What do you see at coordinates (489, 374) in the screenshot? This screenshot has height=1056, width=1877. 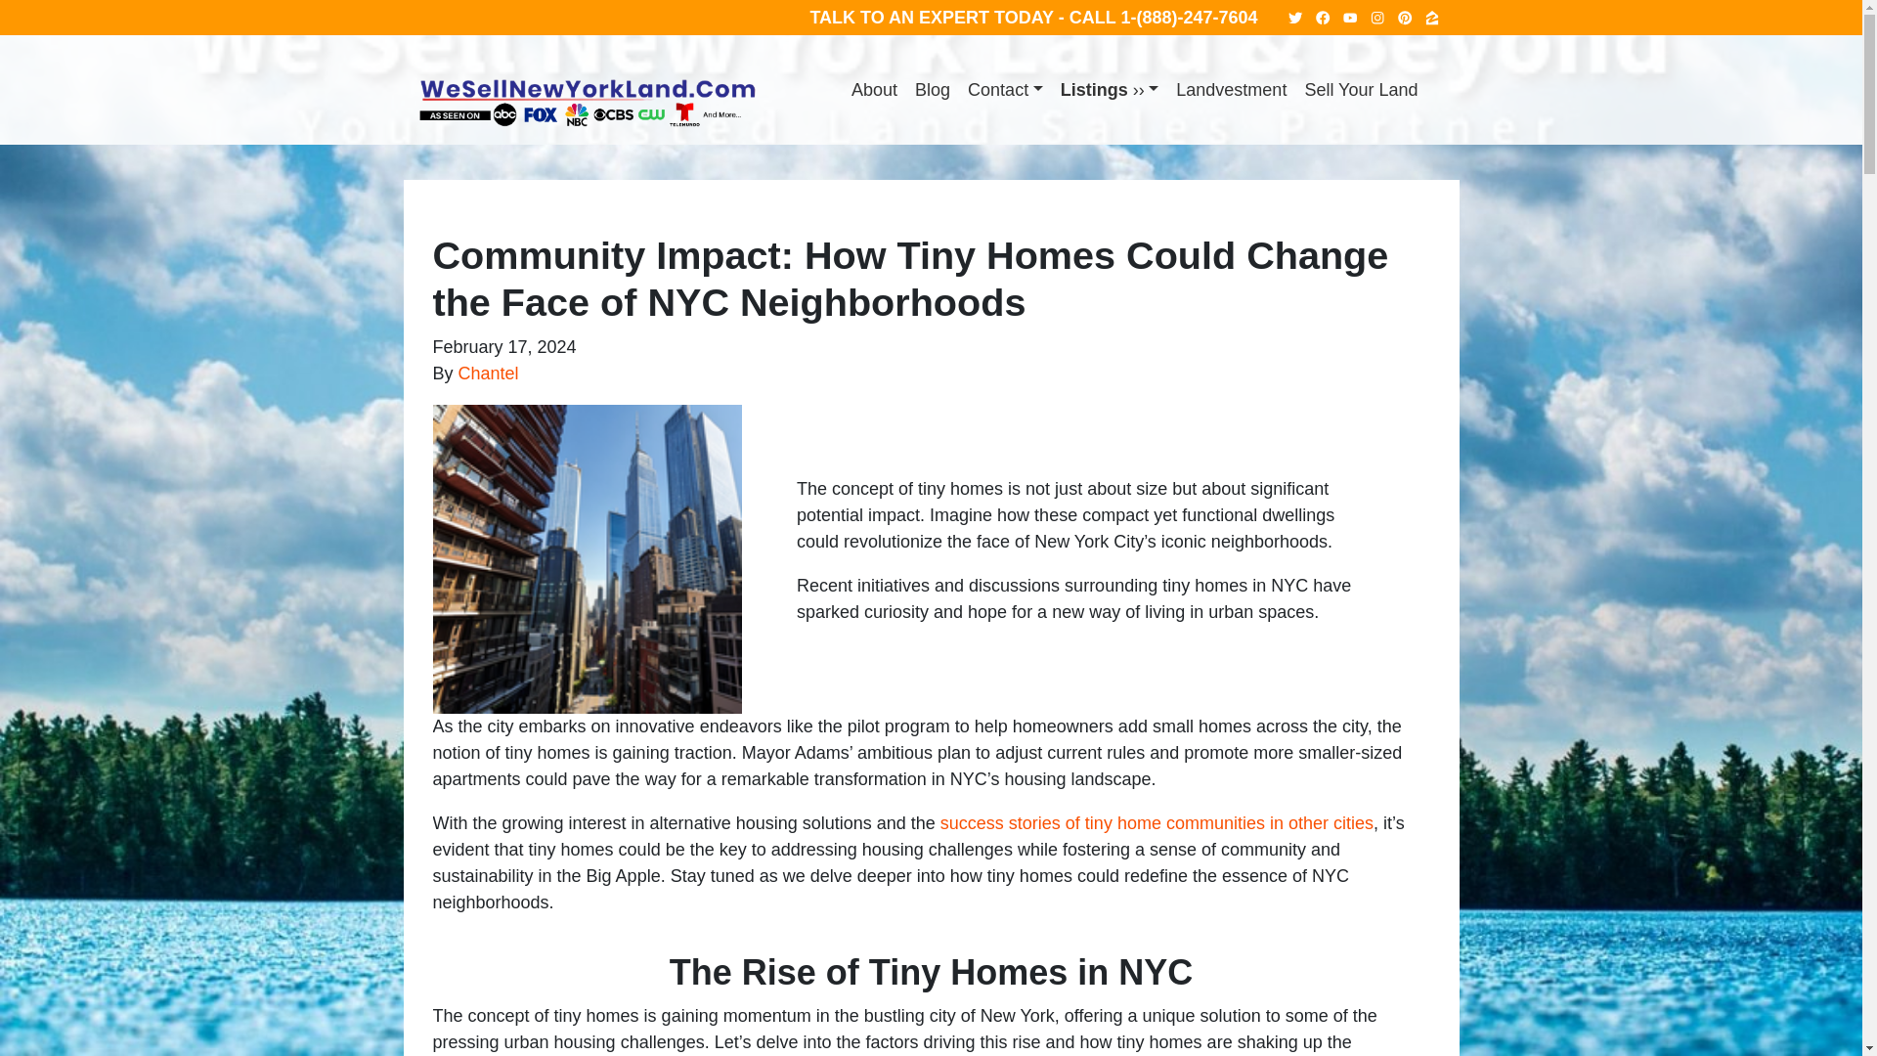 I see `Chantel` at bounding box center [489, 374].